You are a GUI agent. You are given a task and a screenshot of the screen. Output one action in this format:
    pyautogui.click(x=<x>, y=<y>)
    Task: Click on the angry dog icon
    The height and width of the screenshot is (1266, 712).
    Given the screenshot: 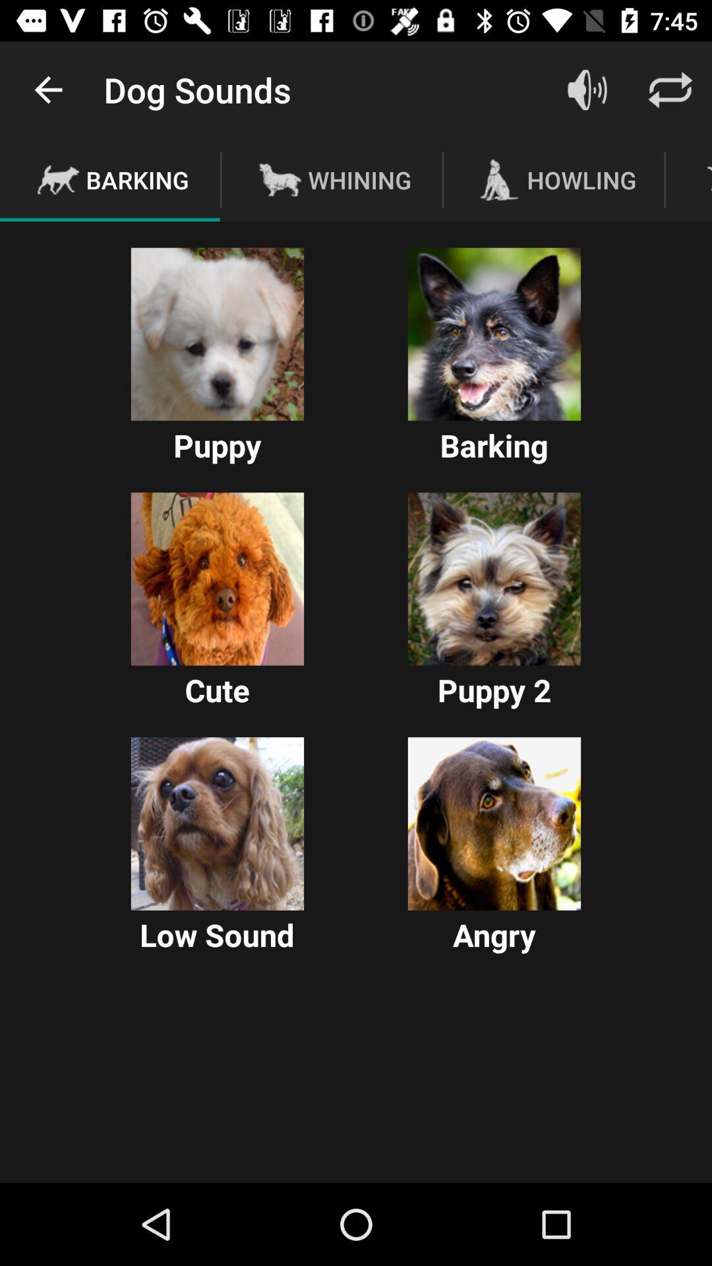 What is the action you would take?
    pyautogui.click(x=494, y=824)
    